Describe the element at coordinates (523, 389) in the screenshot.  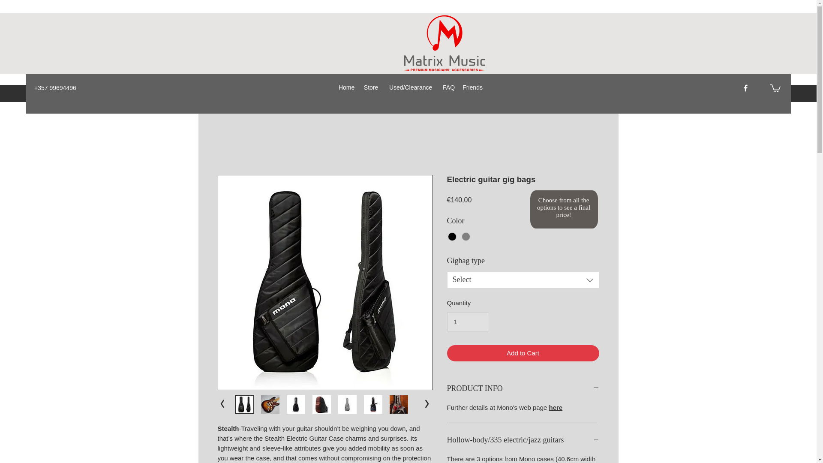
I see `PRODUCT INFO` at that location.